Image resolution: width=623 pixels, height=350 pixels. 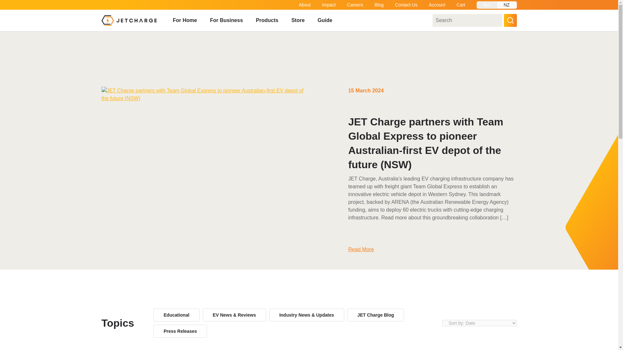 What do you see at coordinates (437, 5) in the screenshot?
I see `Account` at bounding box center [437, 5].